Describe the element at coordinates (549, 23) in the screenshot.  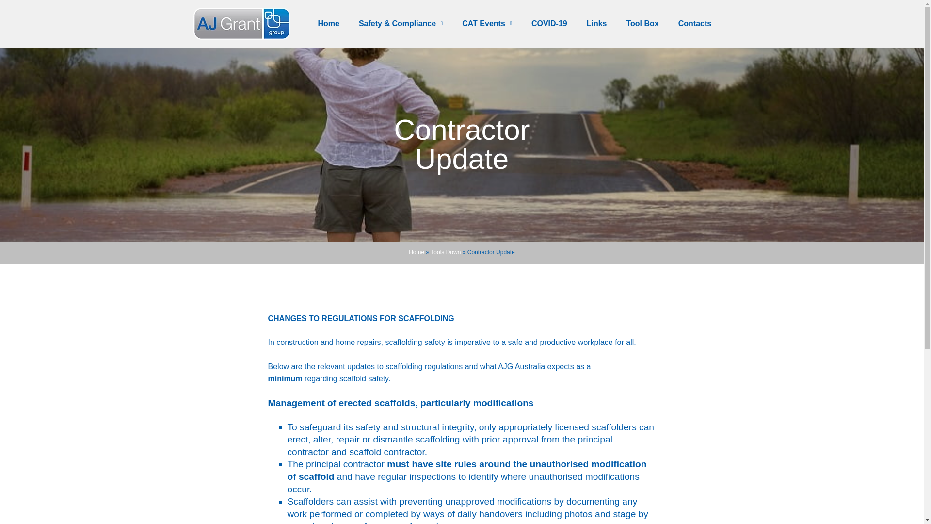
I see `COVID-19` at that location.